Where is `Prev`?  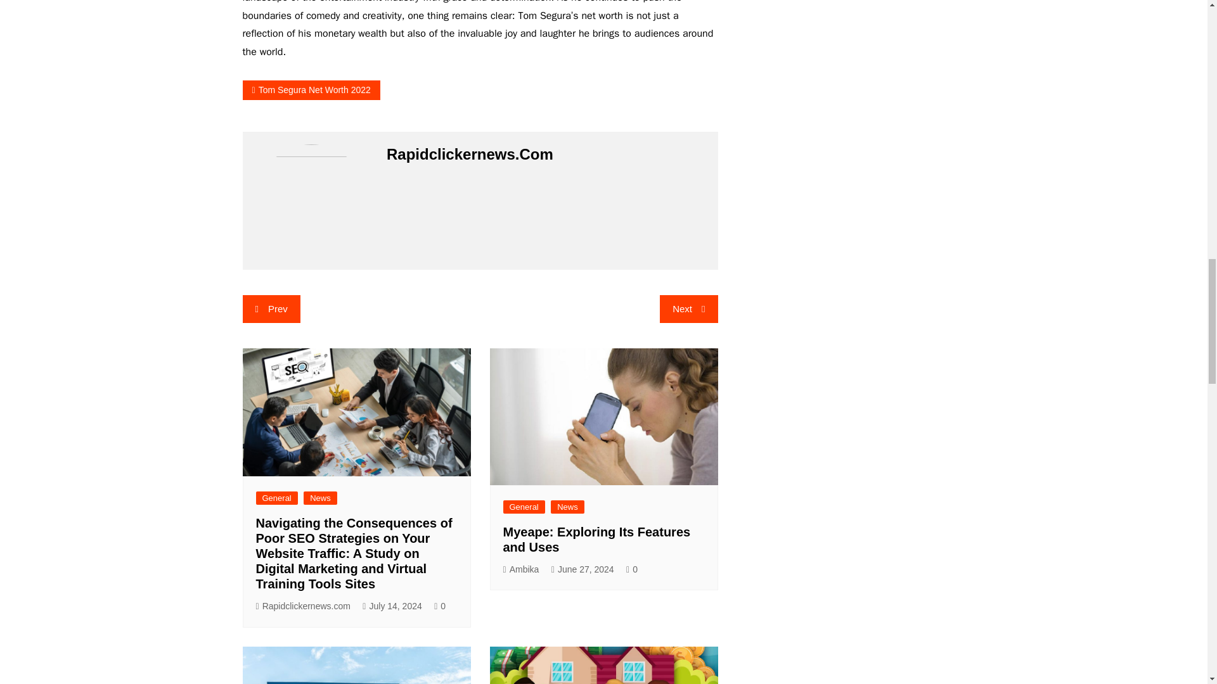
Prev is located at coordinates (271, 308).